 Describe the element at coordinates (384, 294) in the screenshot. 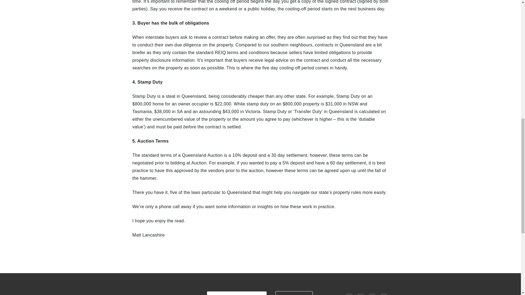

I see `Youtube` at that location.